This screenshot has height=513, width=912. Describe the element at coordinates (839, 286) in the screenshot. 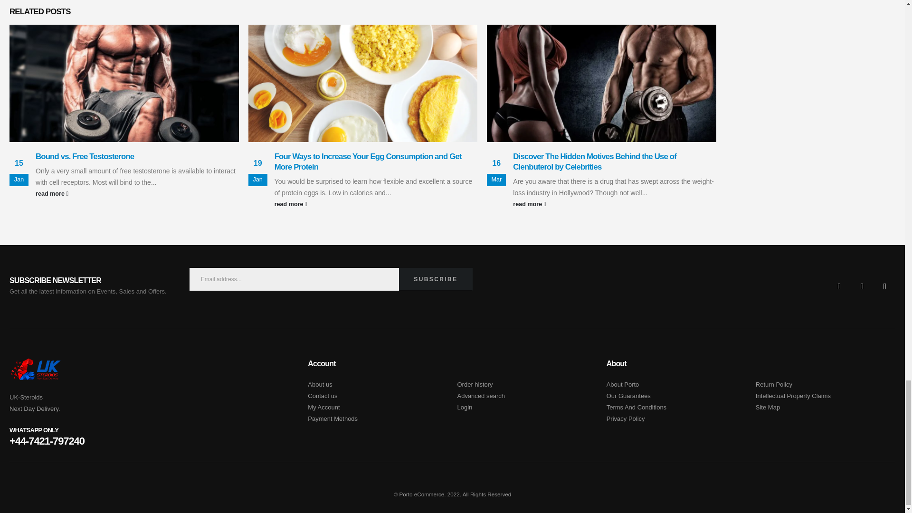

I see `Facebook` at that location.